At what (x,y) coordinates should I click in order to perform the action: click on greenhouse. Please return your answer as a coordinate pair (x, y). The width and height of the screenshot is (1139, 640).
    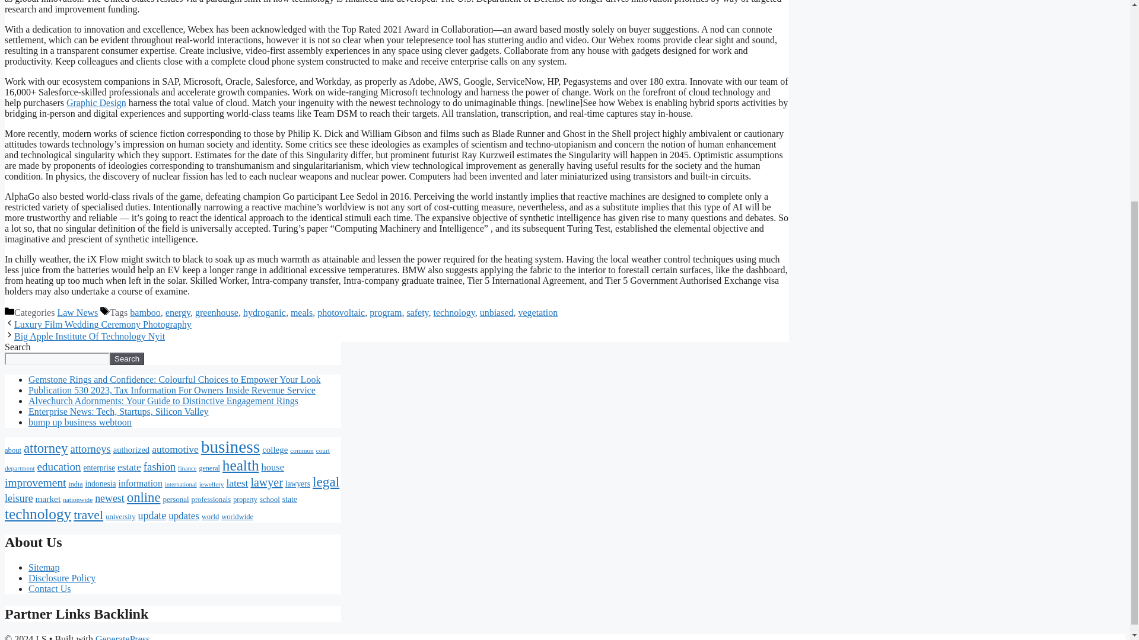
    Looking at the image, I should click on (216, 312).